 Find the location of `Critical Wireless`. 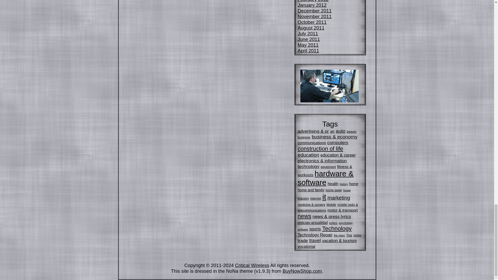

Critical Wireless is located at coordinates (252, 265).